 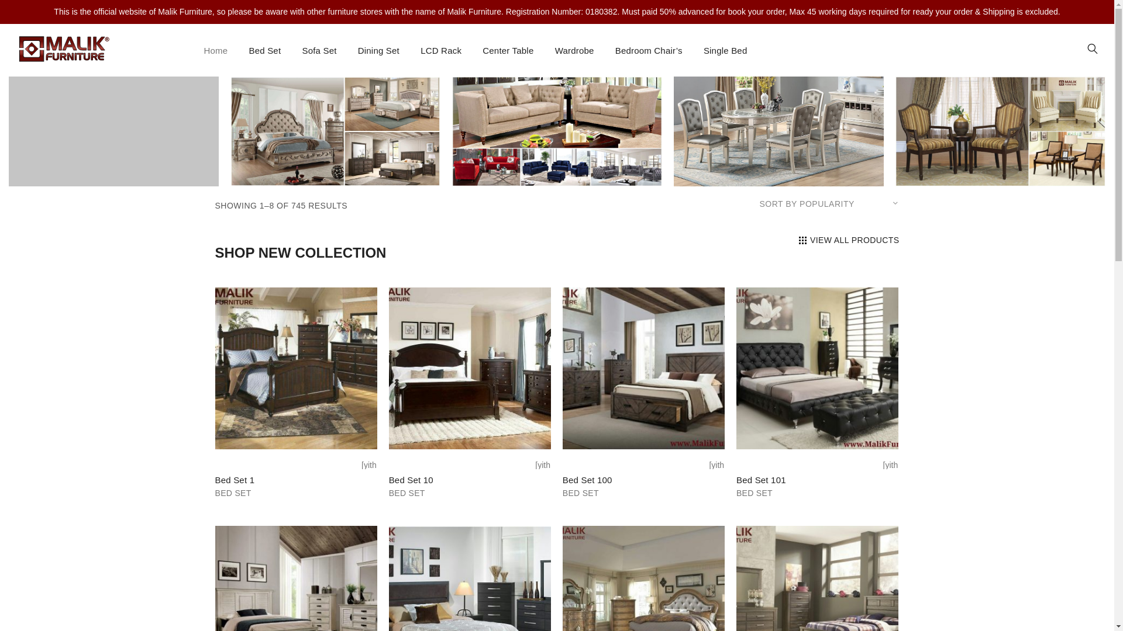 What do you see at coordinates (215, 50) in the screenshot?
I see `Home` at bounding box center [215, 50].